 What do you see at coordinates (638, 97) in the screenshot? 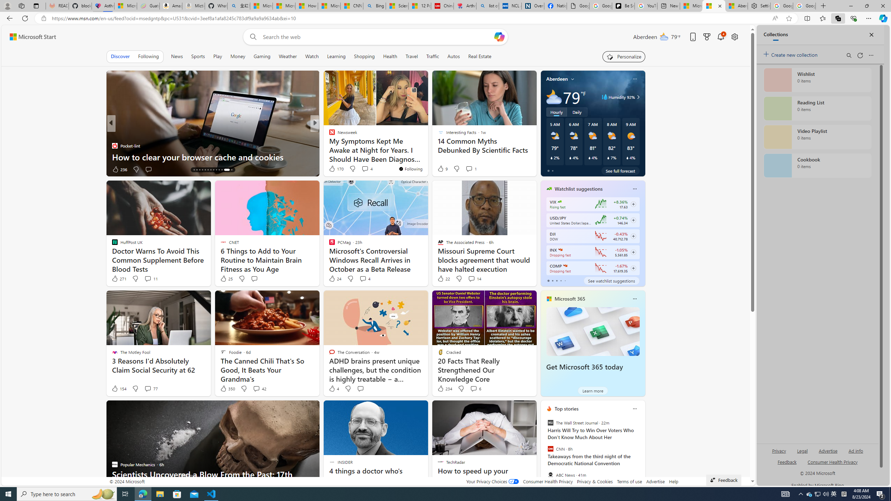
I see `Class: weather-arrow-glyph` at bounding box center [638, 97].